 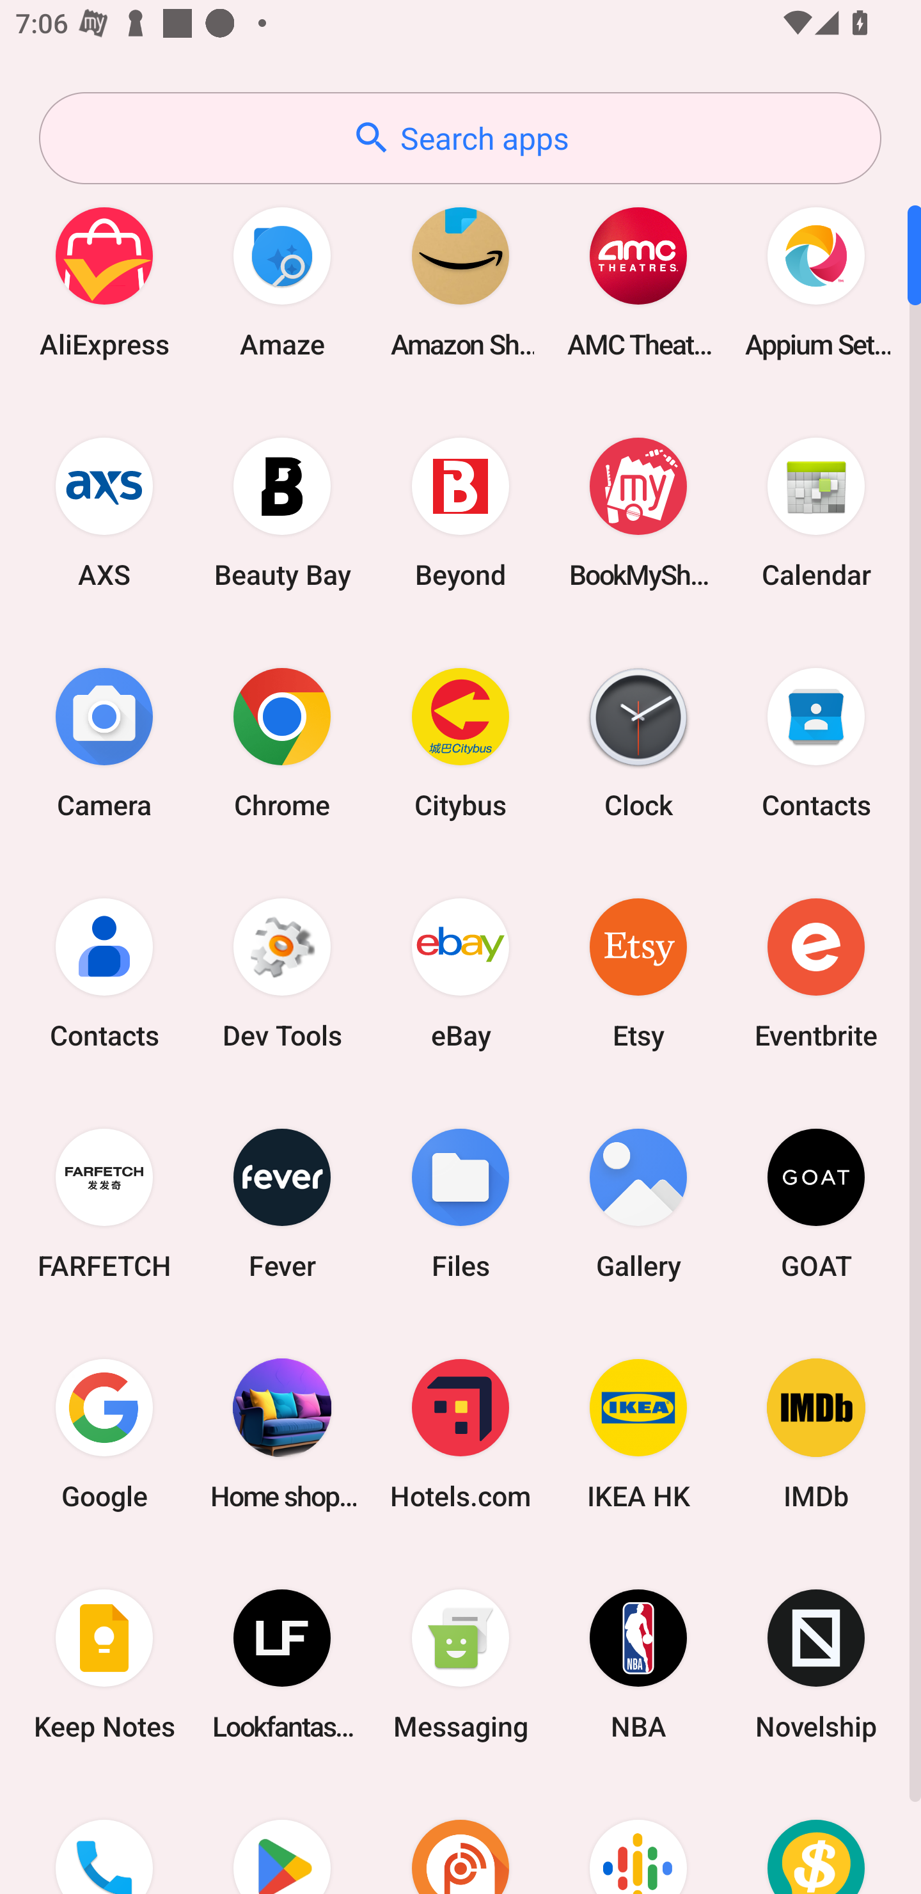 I want to click on GOAT, so click(x=816, y=1203).